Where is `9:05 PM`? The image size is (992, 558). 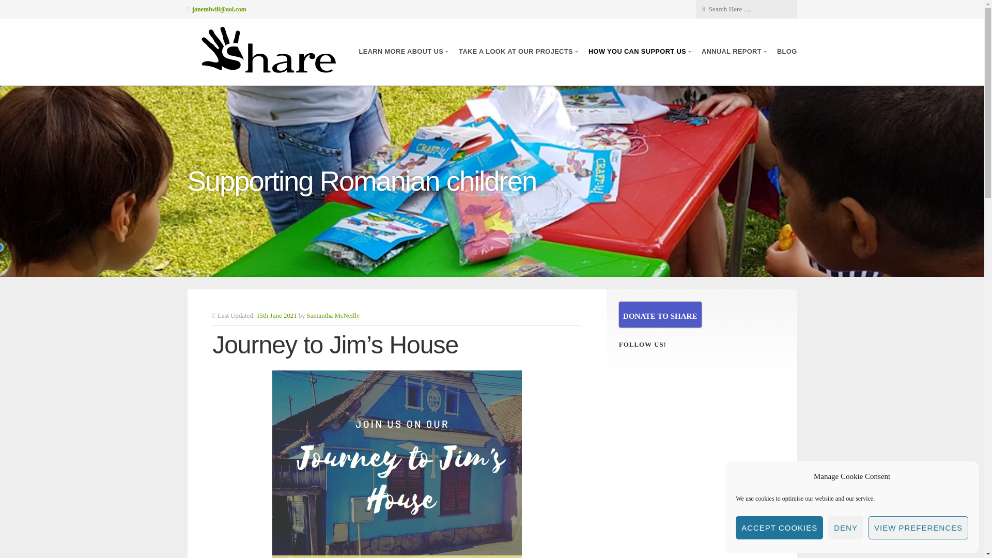 9:05 PM is located at coordinates (276, 315).